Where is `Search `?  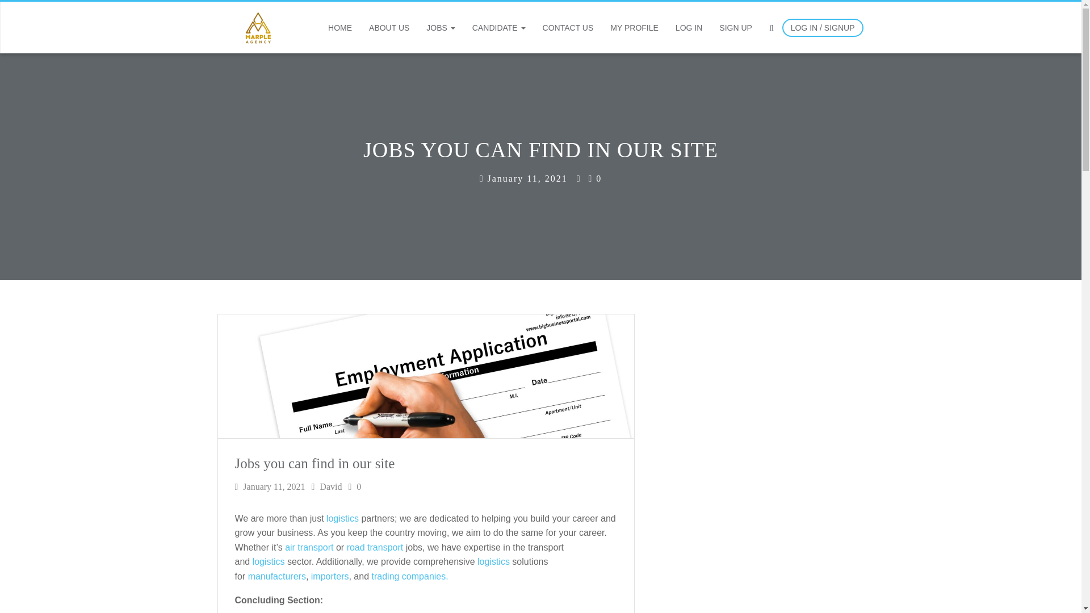 Search  is located at coordinates (779, 78).